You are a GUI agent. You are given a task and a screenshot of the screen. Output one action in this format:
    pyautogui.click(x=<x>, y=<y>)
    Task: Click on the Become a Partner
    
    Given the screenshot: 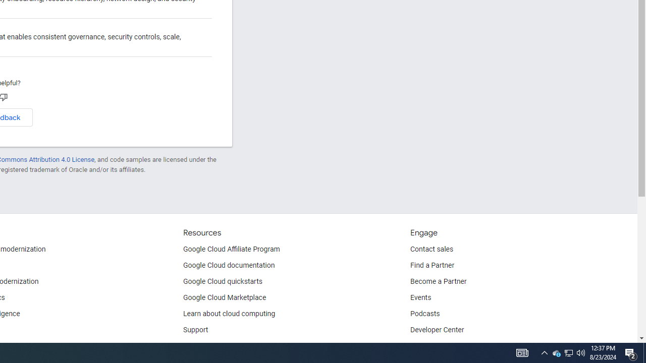 What is the action you would take?
    pyautogui.click(x=438, y=281)
    